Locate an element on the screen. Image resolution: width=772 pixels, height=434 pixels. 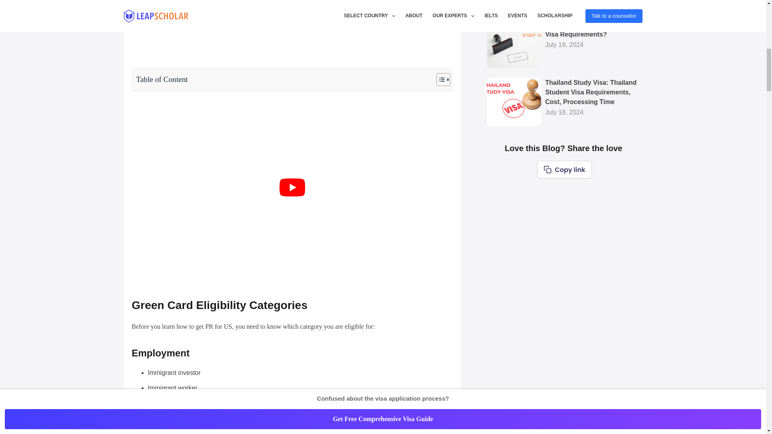
Scroll here is located at coordinates (157, 5).